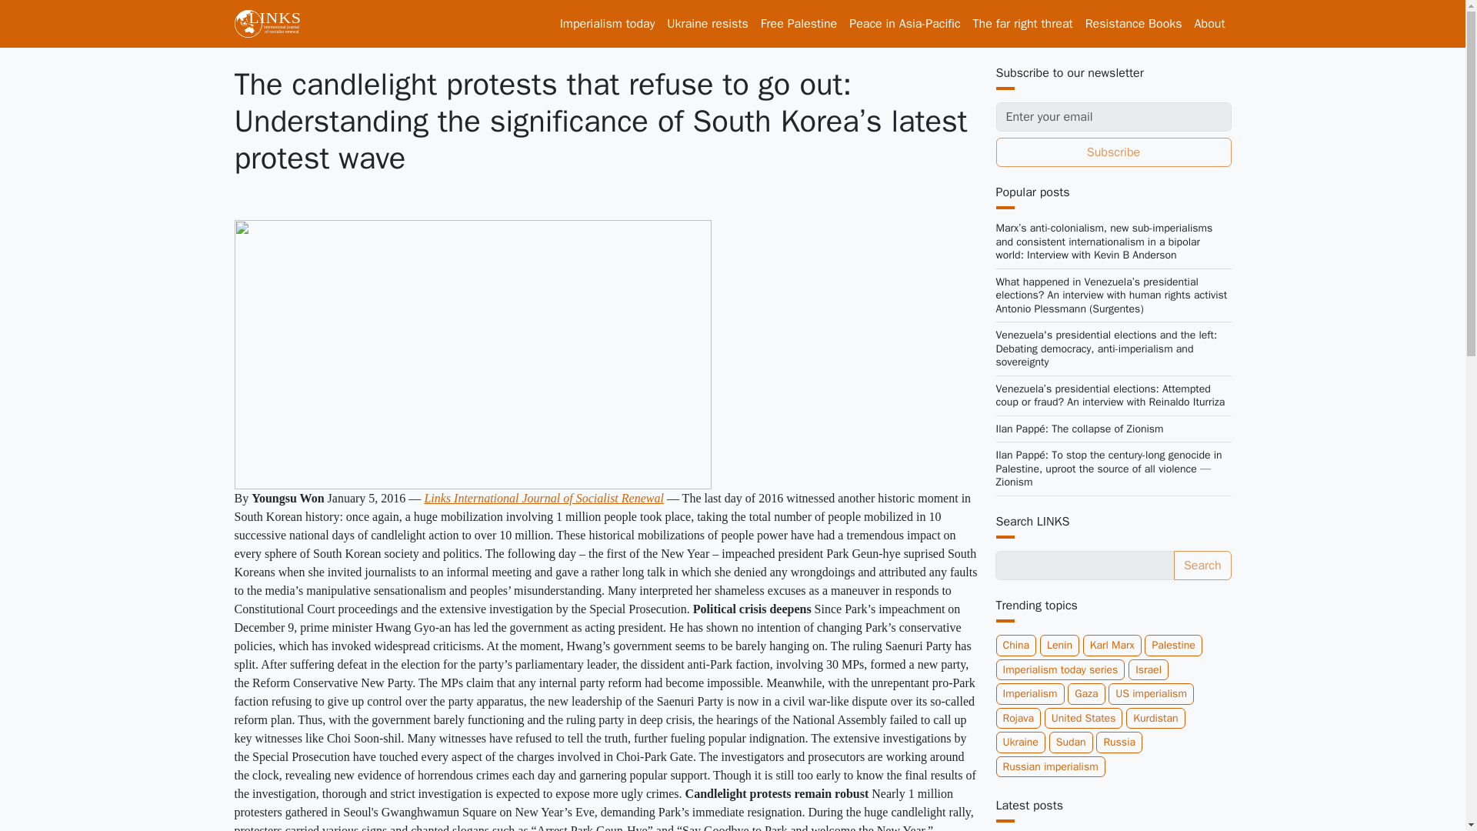  Describe the element at coordinates (1071, 742) in the screenshot. I see `Sudan` at that location.